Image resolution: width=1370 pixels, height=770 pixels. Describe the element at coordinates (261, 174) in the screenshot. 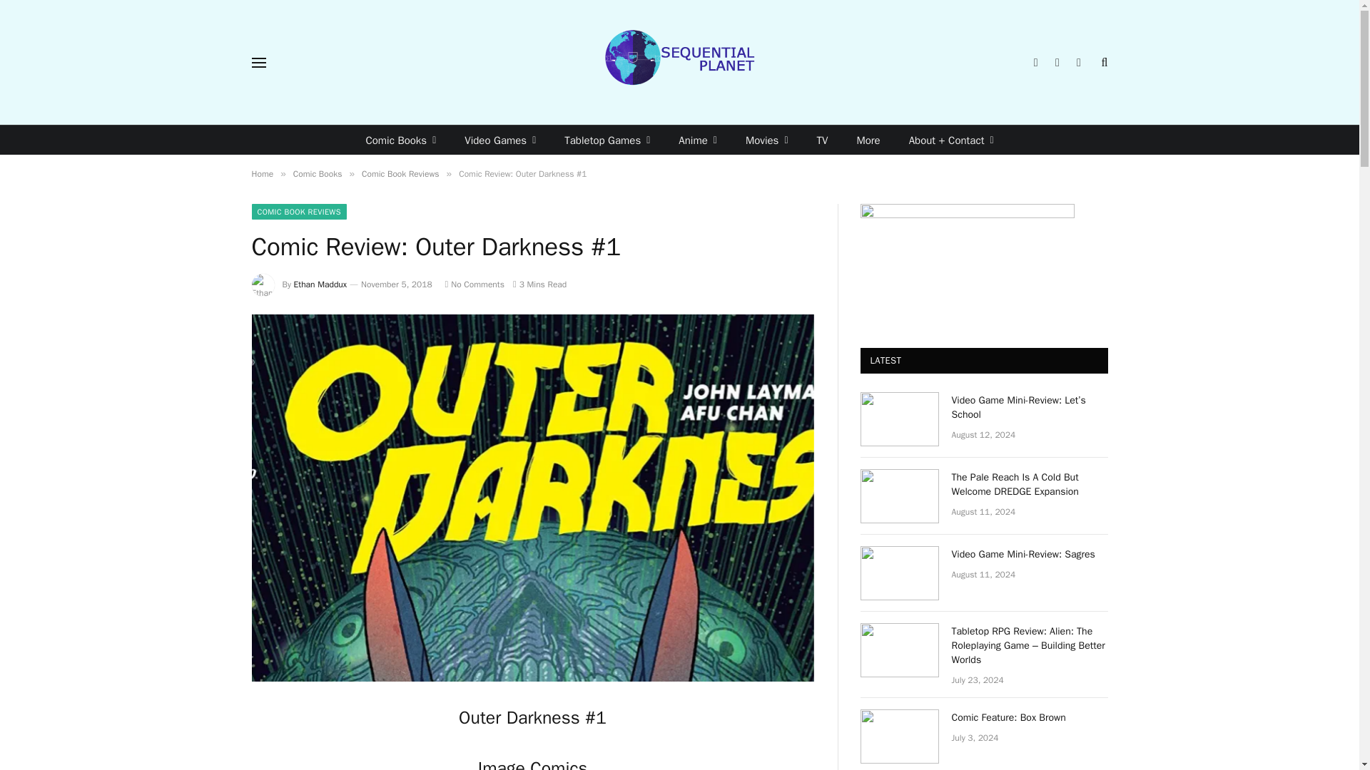

I see `Home` at that location.